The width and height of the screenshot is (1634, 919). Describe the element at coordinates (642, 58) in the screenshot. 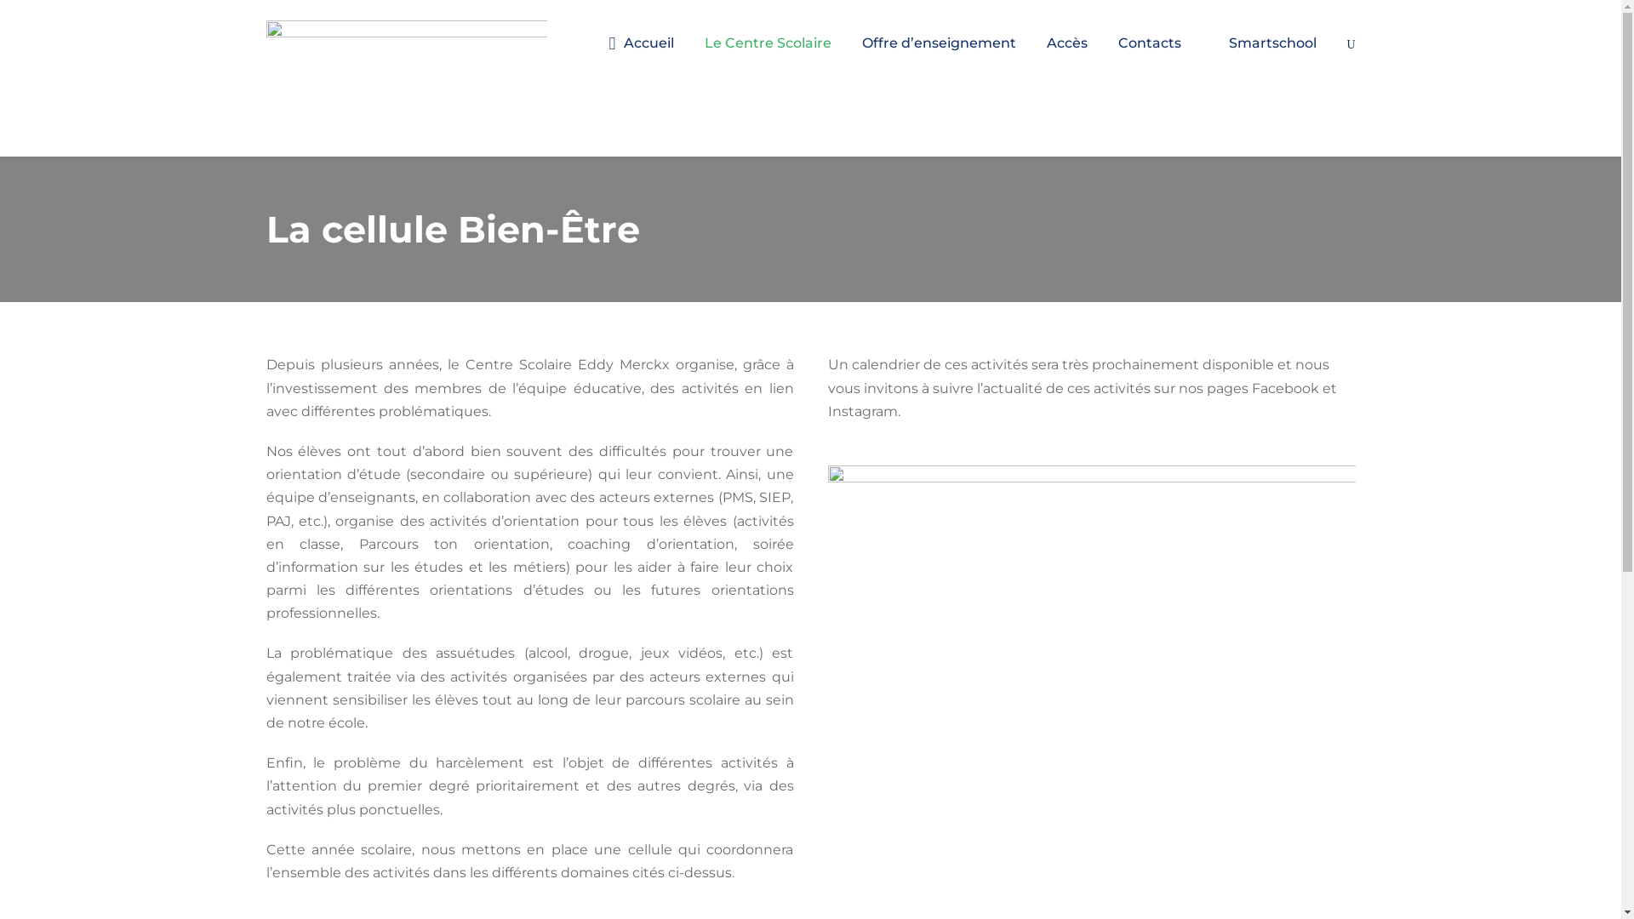

I see `Accueil` at that location.